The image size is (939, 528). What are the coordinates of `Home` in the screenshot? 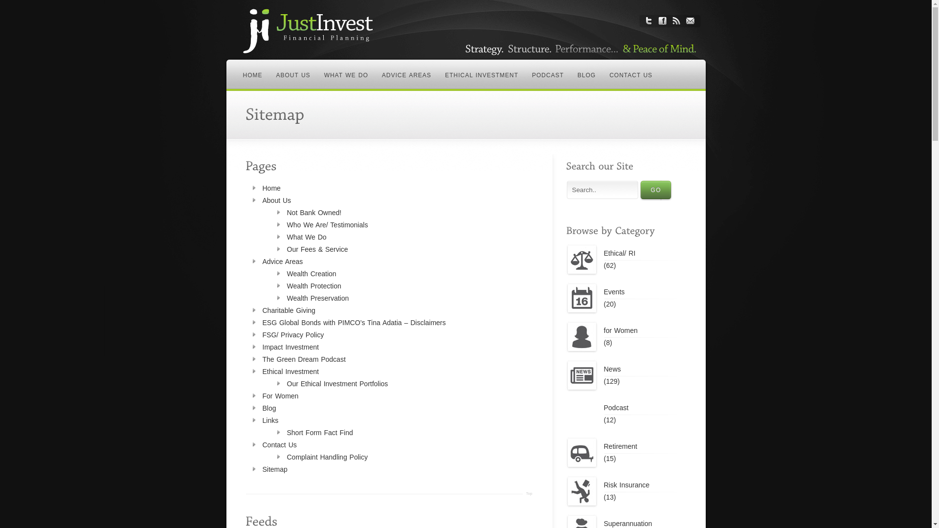 It's located at (271, 188).